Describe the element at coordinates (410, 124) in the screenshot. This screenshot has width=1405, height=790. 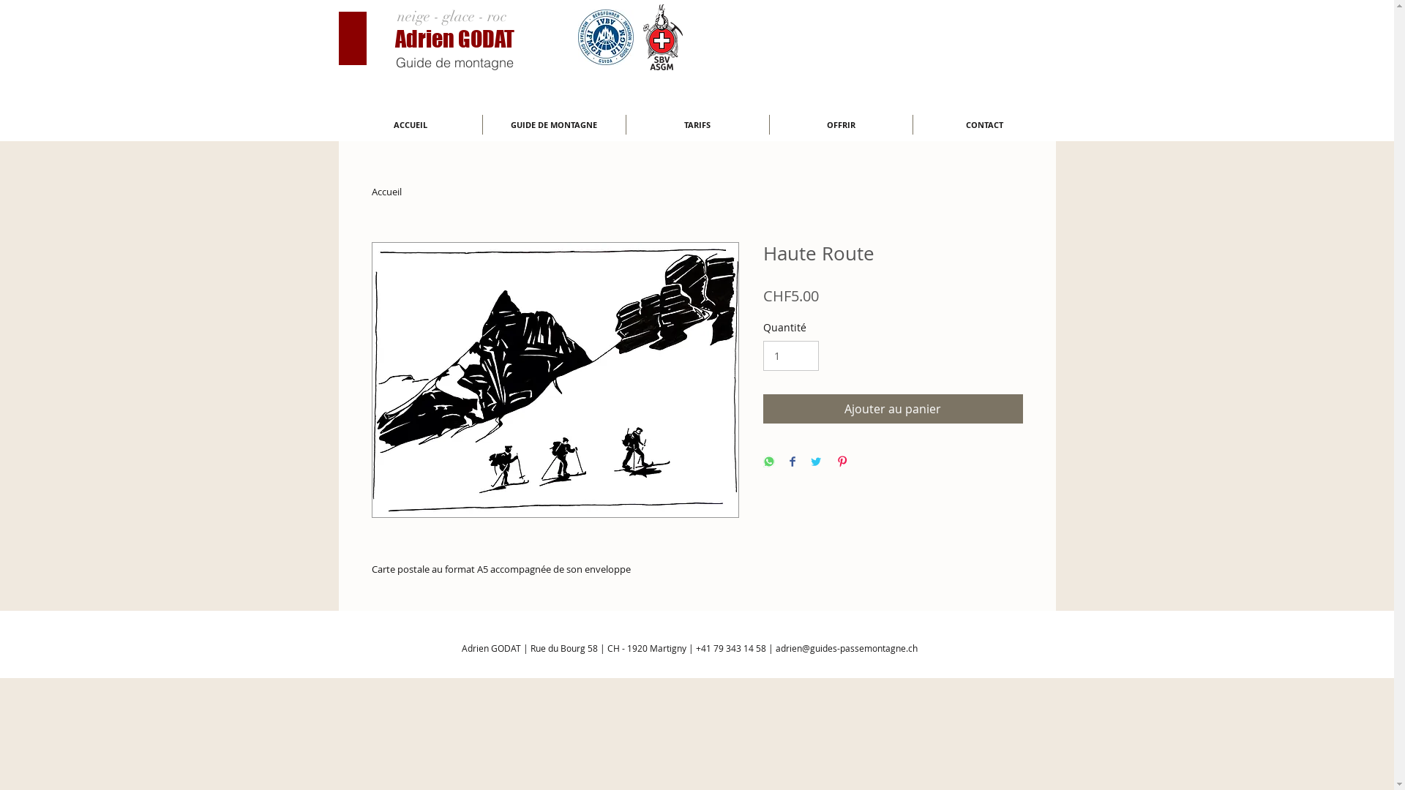
I see `ACCUEIL` at that location.